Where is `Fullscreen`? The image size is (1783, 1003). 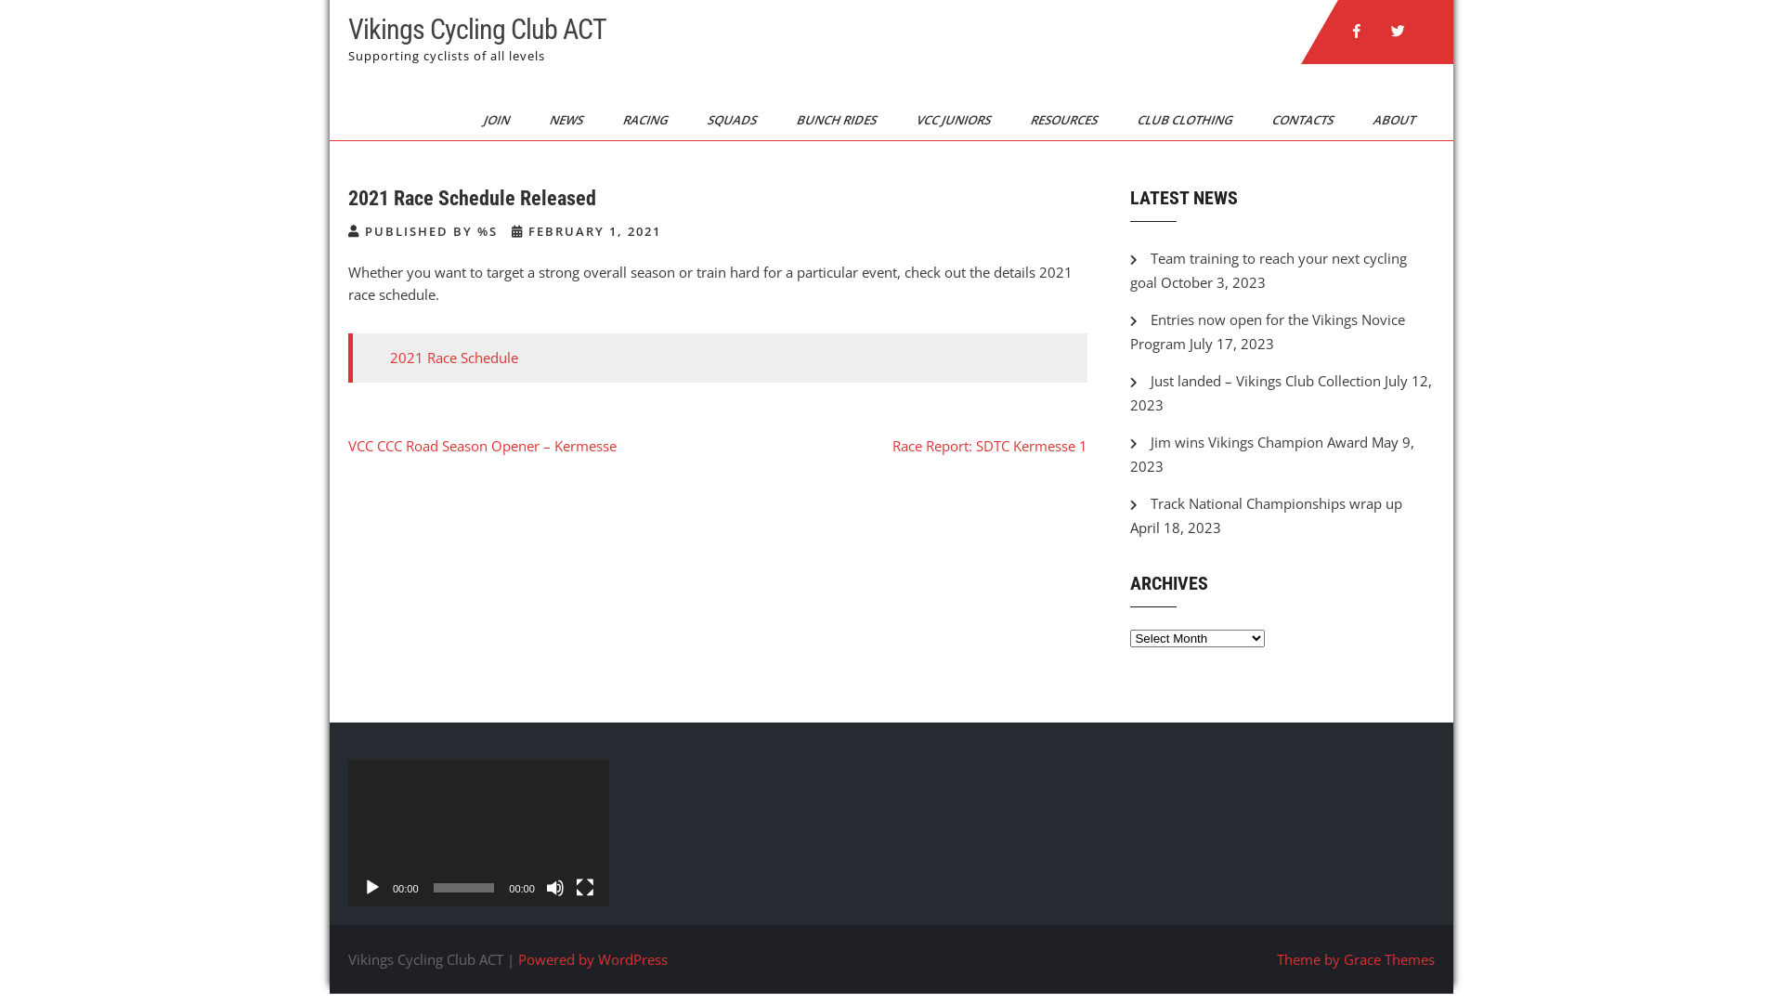 Fullscreen is located at coordinates (585, 888).